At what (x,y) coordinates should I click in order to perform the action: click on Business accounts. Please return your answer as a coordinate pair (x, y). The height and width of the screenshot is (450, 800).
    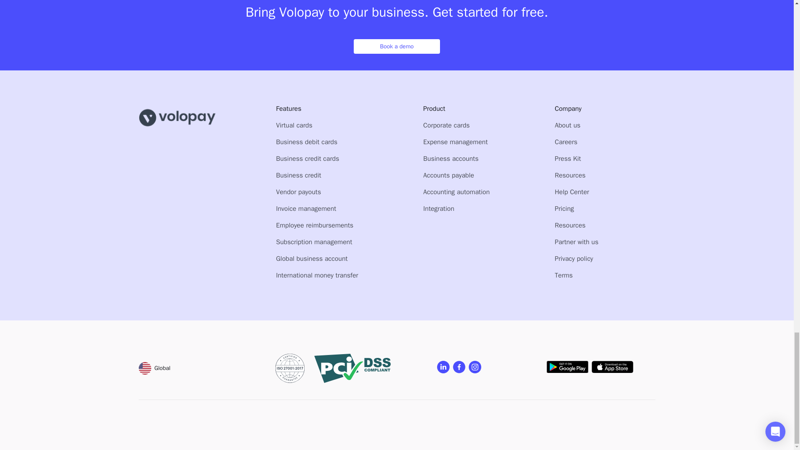
    Looking at the image, I should click on (451, 158).